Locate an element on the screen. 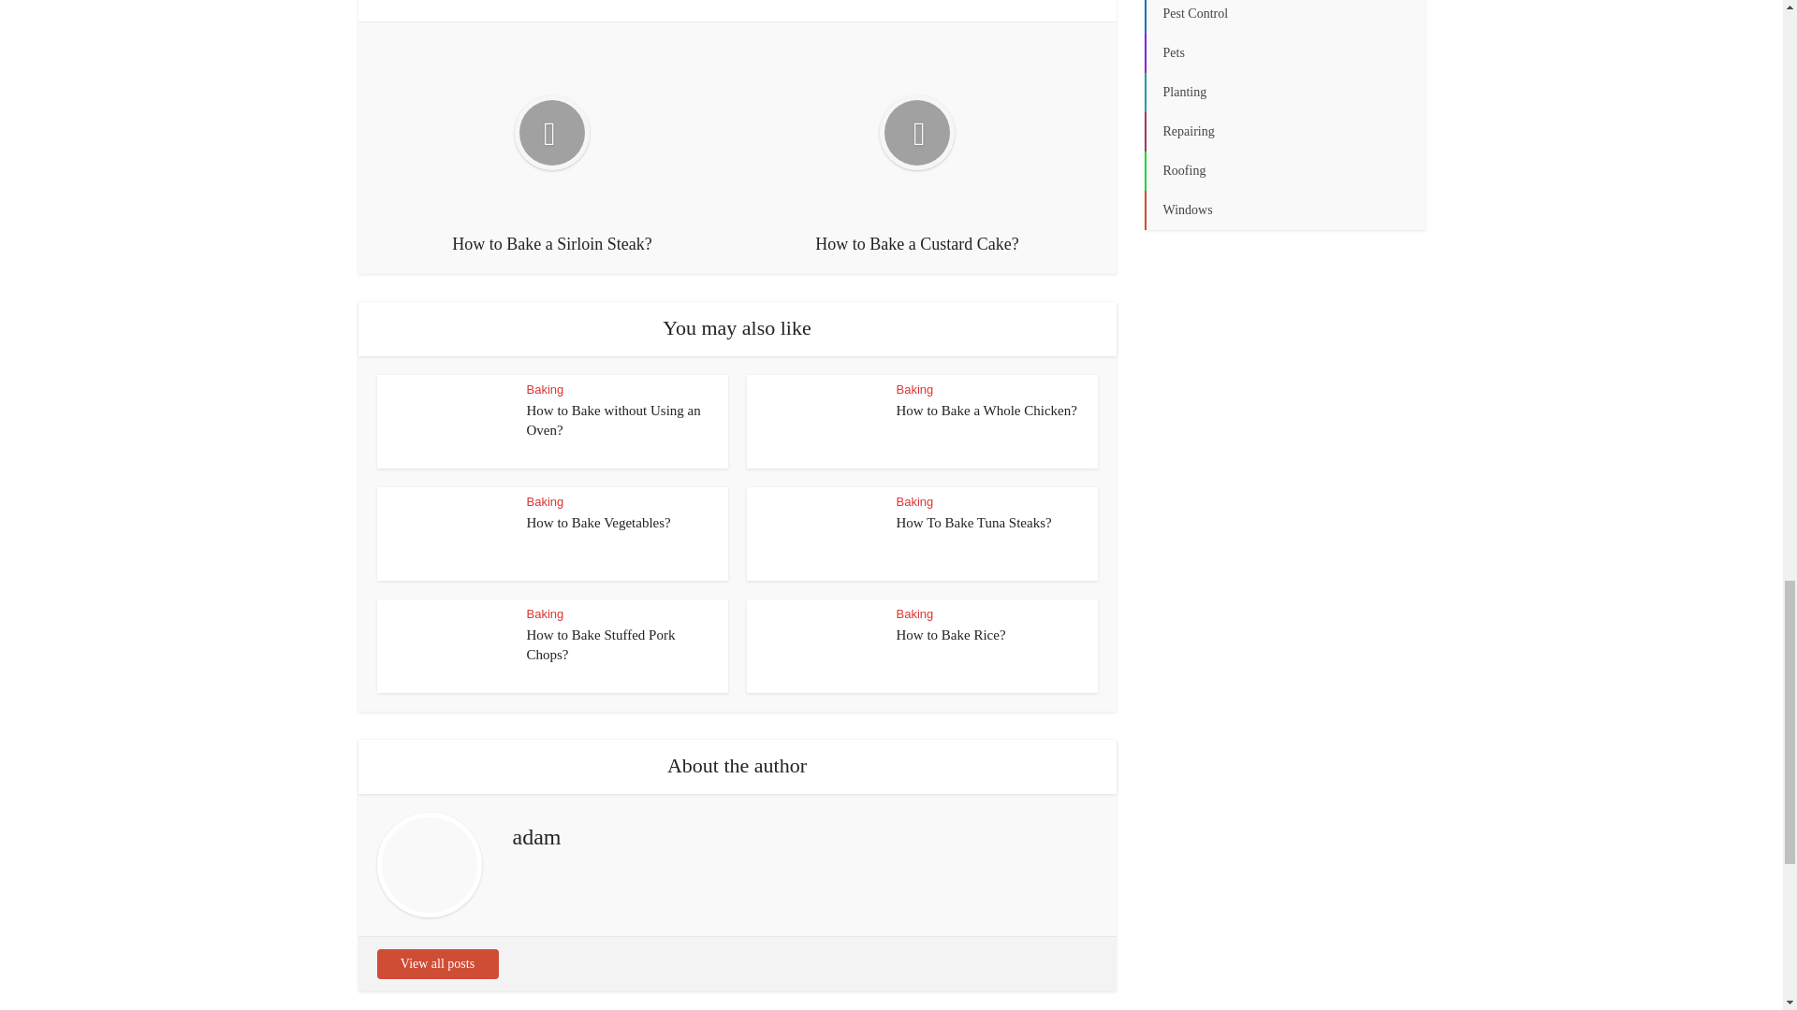 The image size is (1797, 1010). How to Bake Rice? is located at coordinates (951, 634).